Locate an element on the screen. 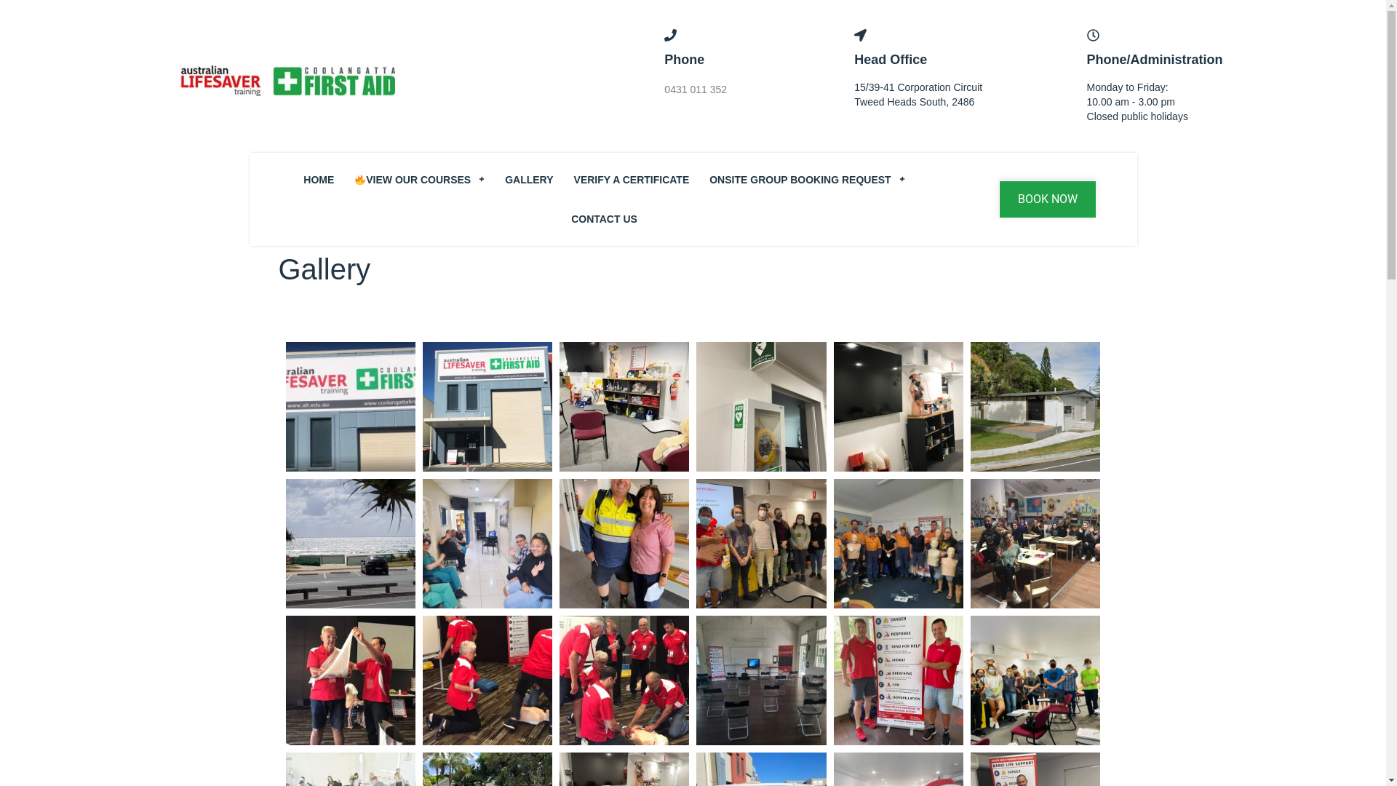 The width and height of the screenshot is (1397, 786). Training room at Tweed Heads South is located at coordinates (487, 407).